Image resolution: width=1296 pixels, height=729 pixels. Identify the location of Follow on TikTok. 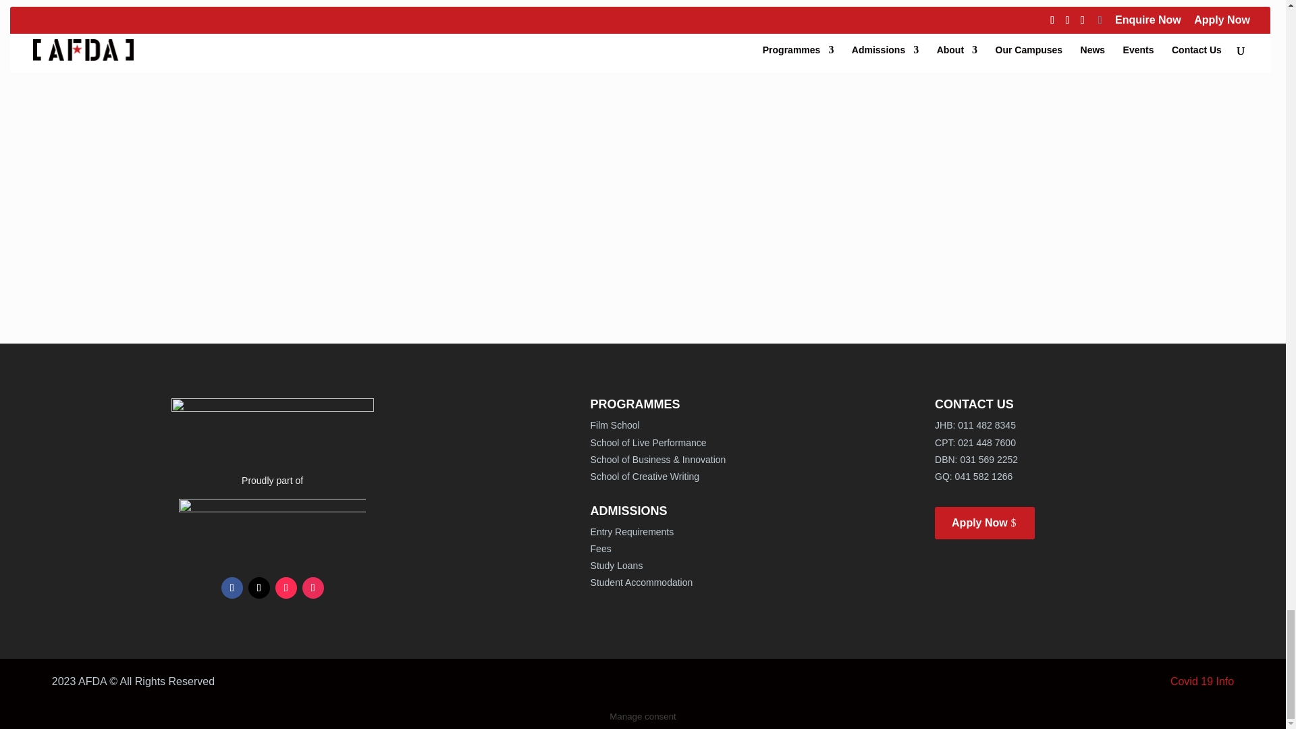
(286, 587).